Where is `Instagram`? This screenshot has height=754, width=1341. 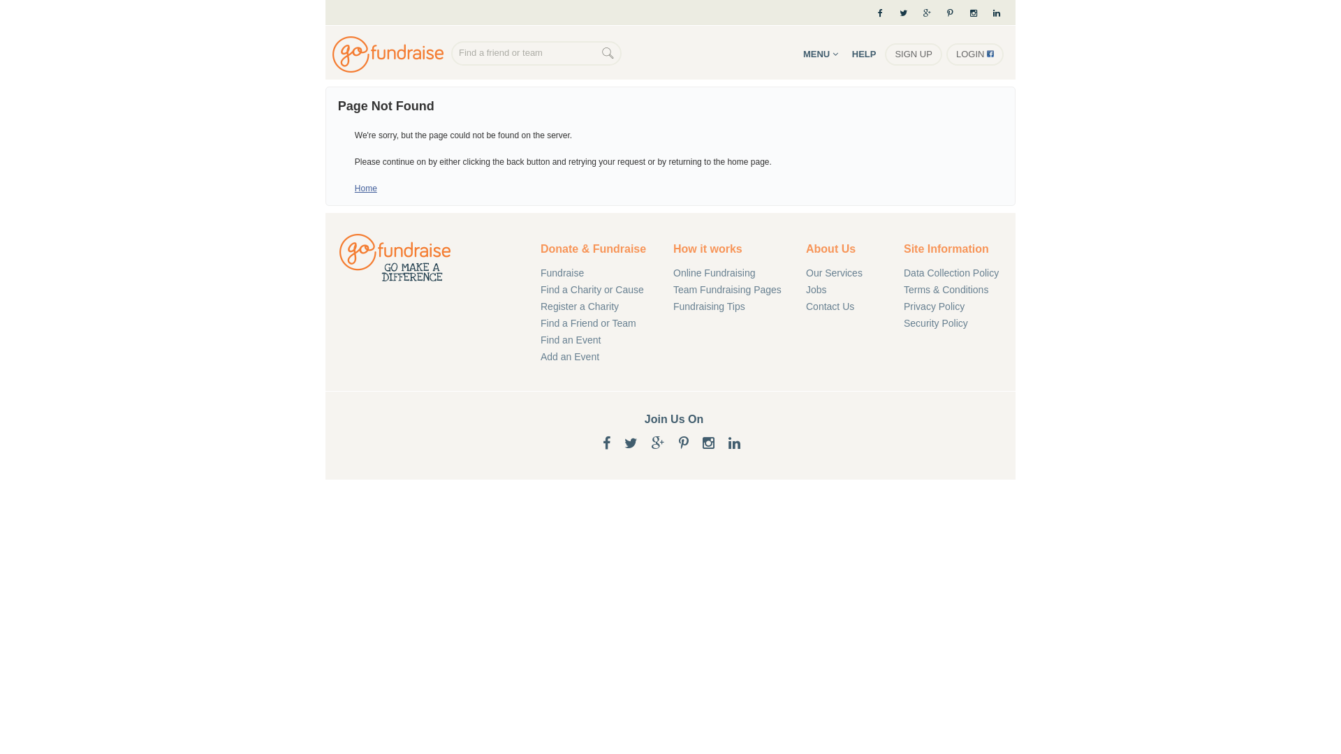
Instagram is located at coordinates (708, 443).